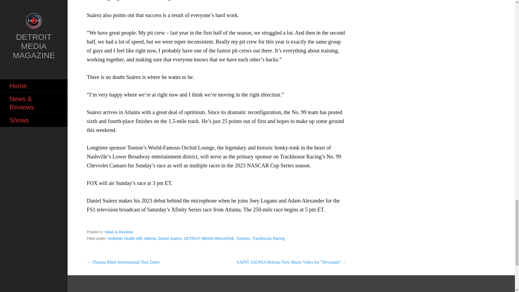 Image resolution: width=519 pixels, height=292 pixels. I want to click on Atlanta, so click(150, 238).